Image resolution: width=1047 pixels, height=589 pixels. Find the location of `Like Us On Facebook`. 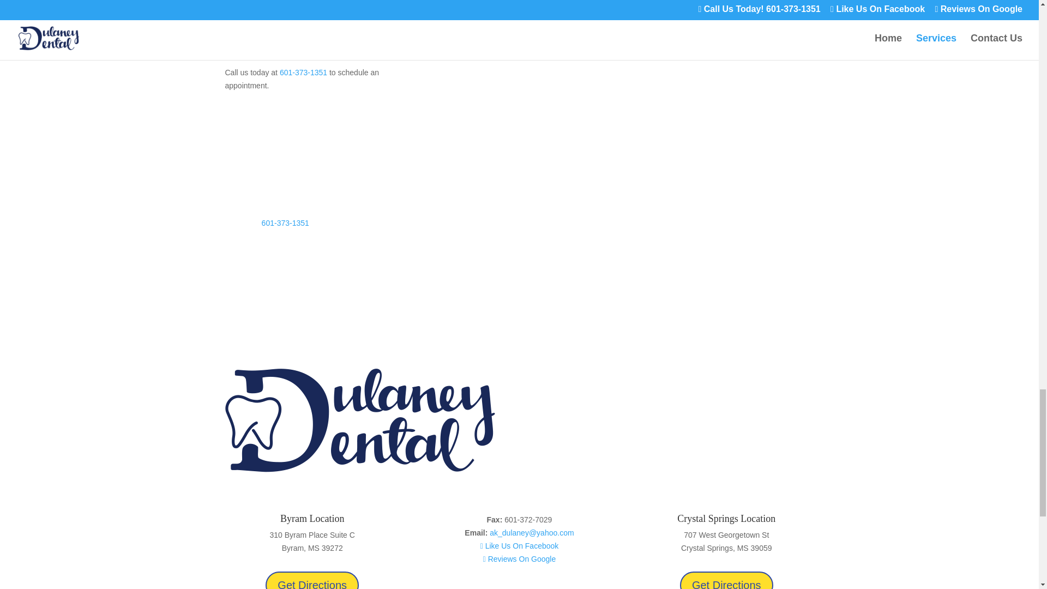

Like Us On Facebook is located at coordinates (520, 545).